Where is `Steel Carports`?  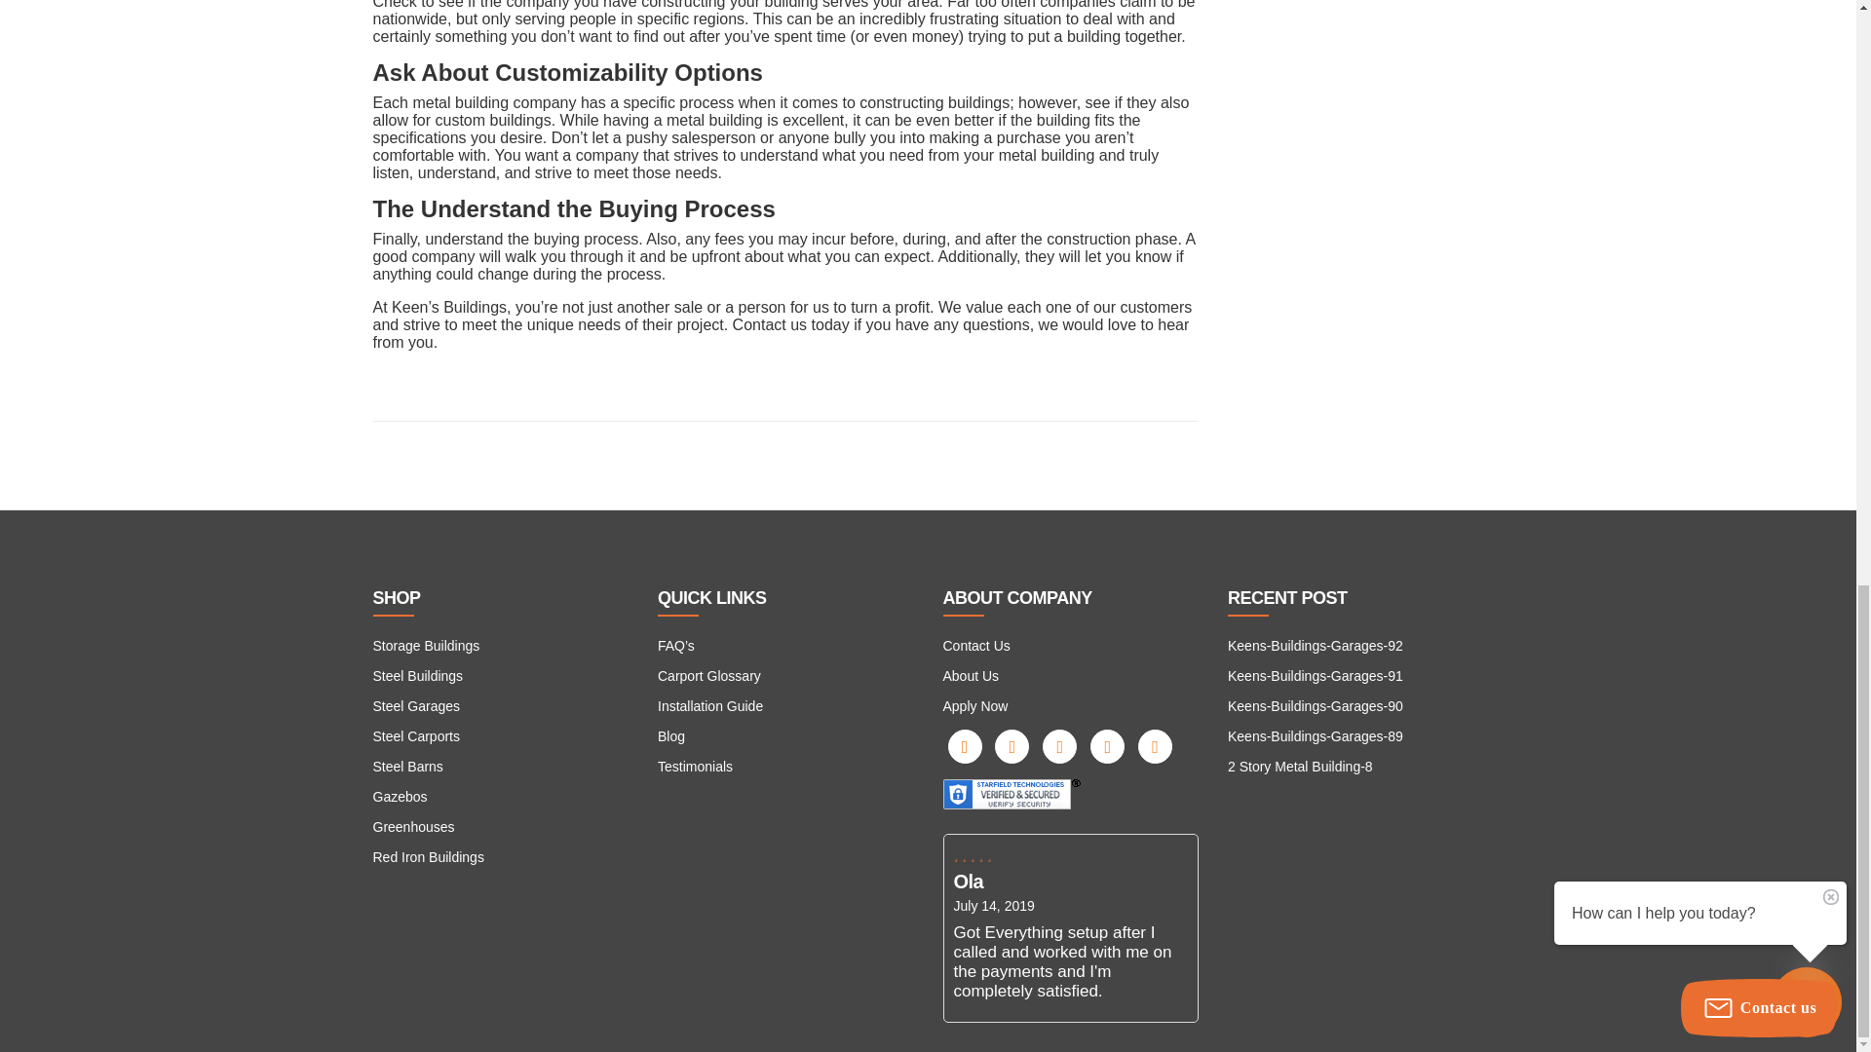
Steel Carports is located at coordinates (415, 736).